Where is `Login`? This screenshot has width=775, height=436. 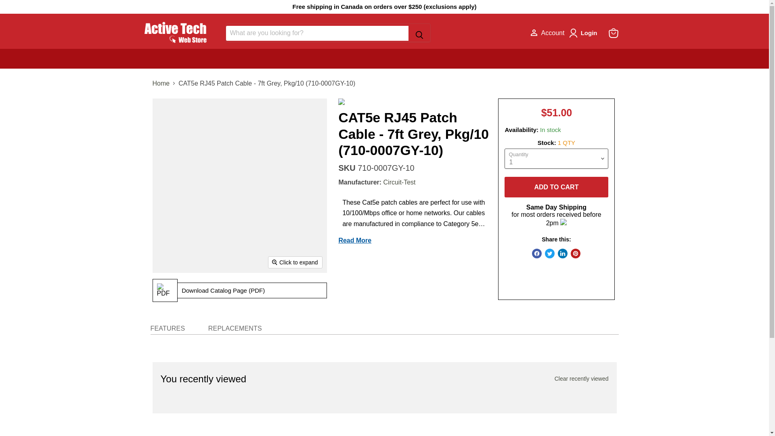 Login is located at coordinates (584, 33).